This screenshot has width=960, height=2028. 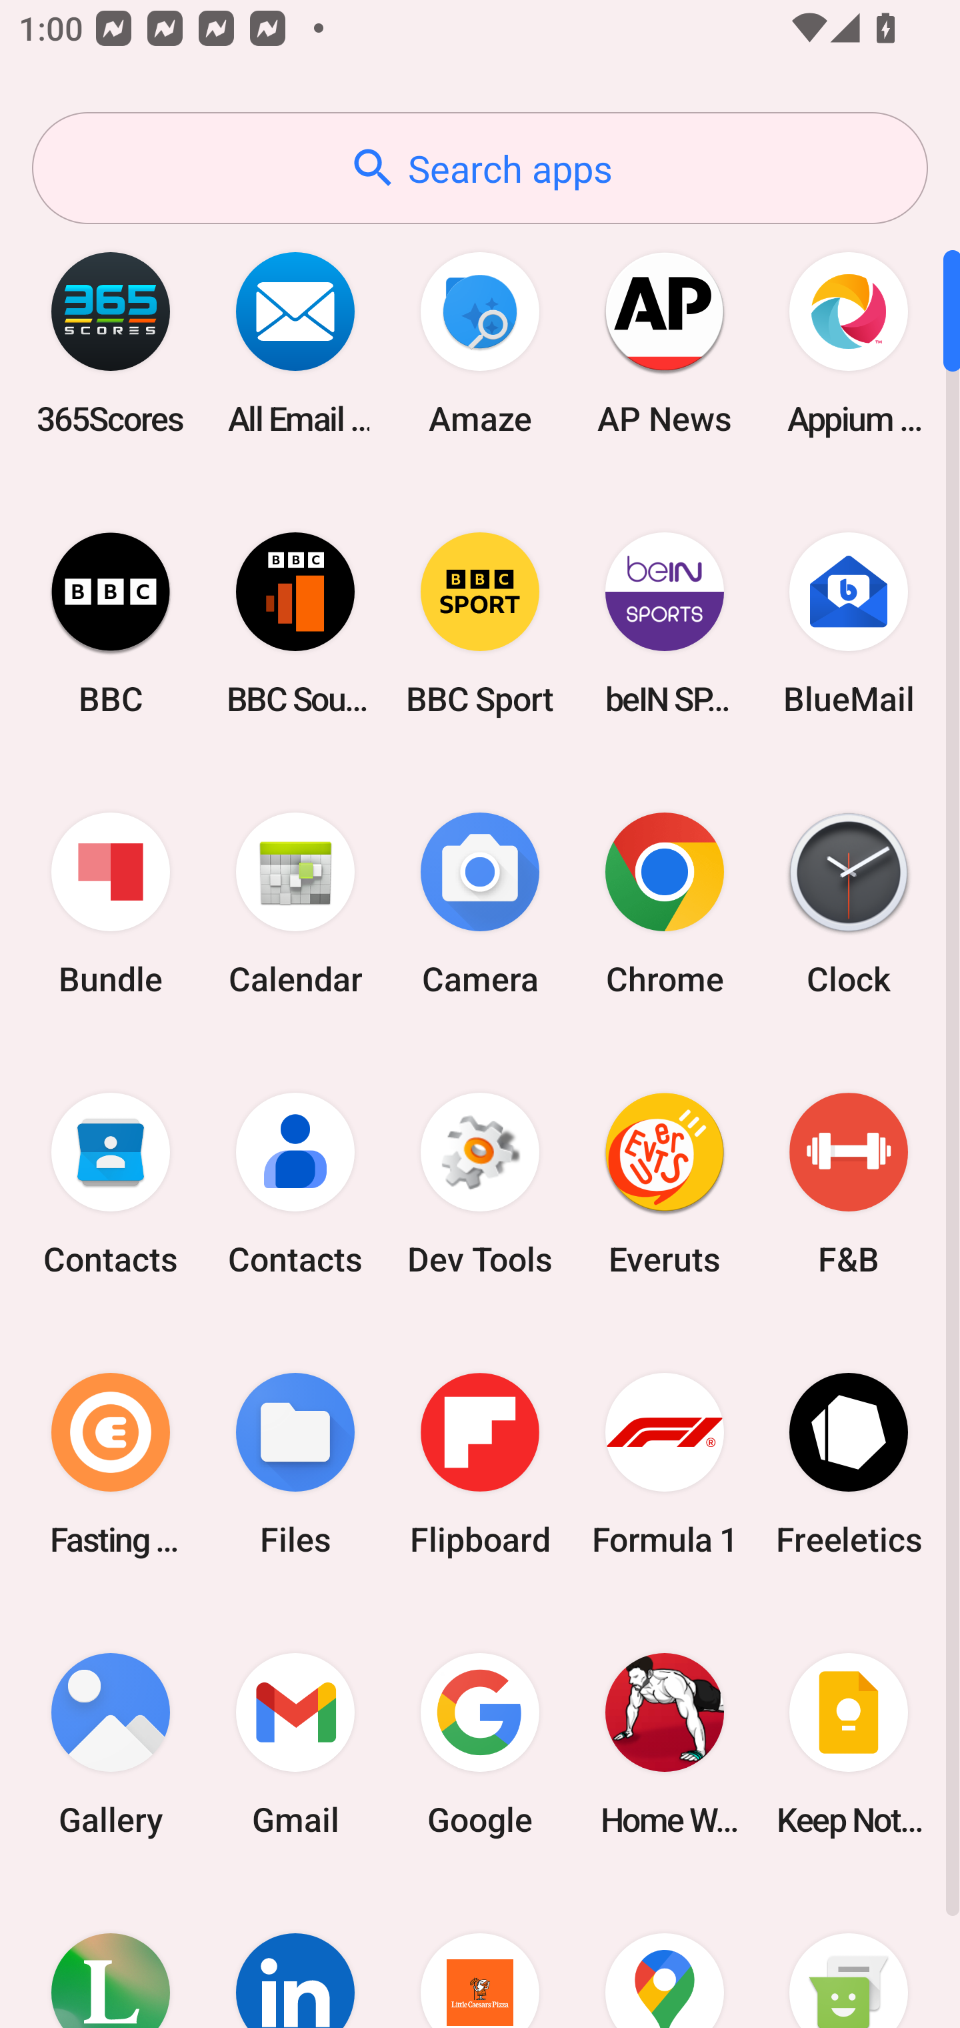 I want to click on LinkedIn, so click(x=295, y=1956).